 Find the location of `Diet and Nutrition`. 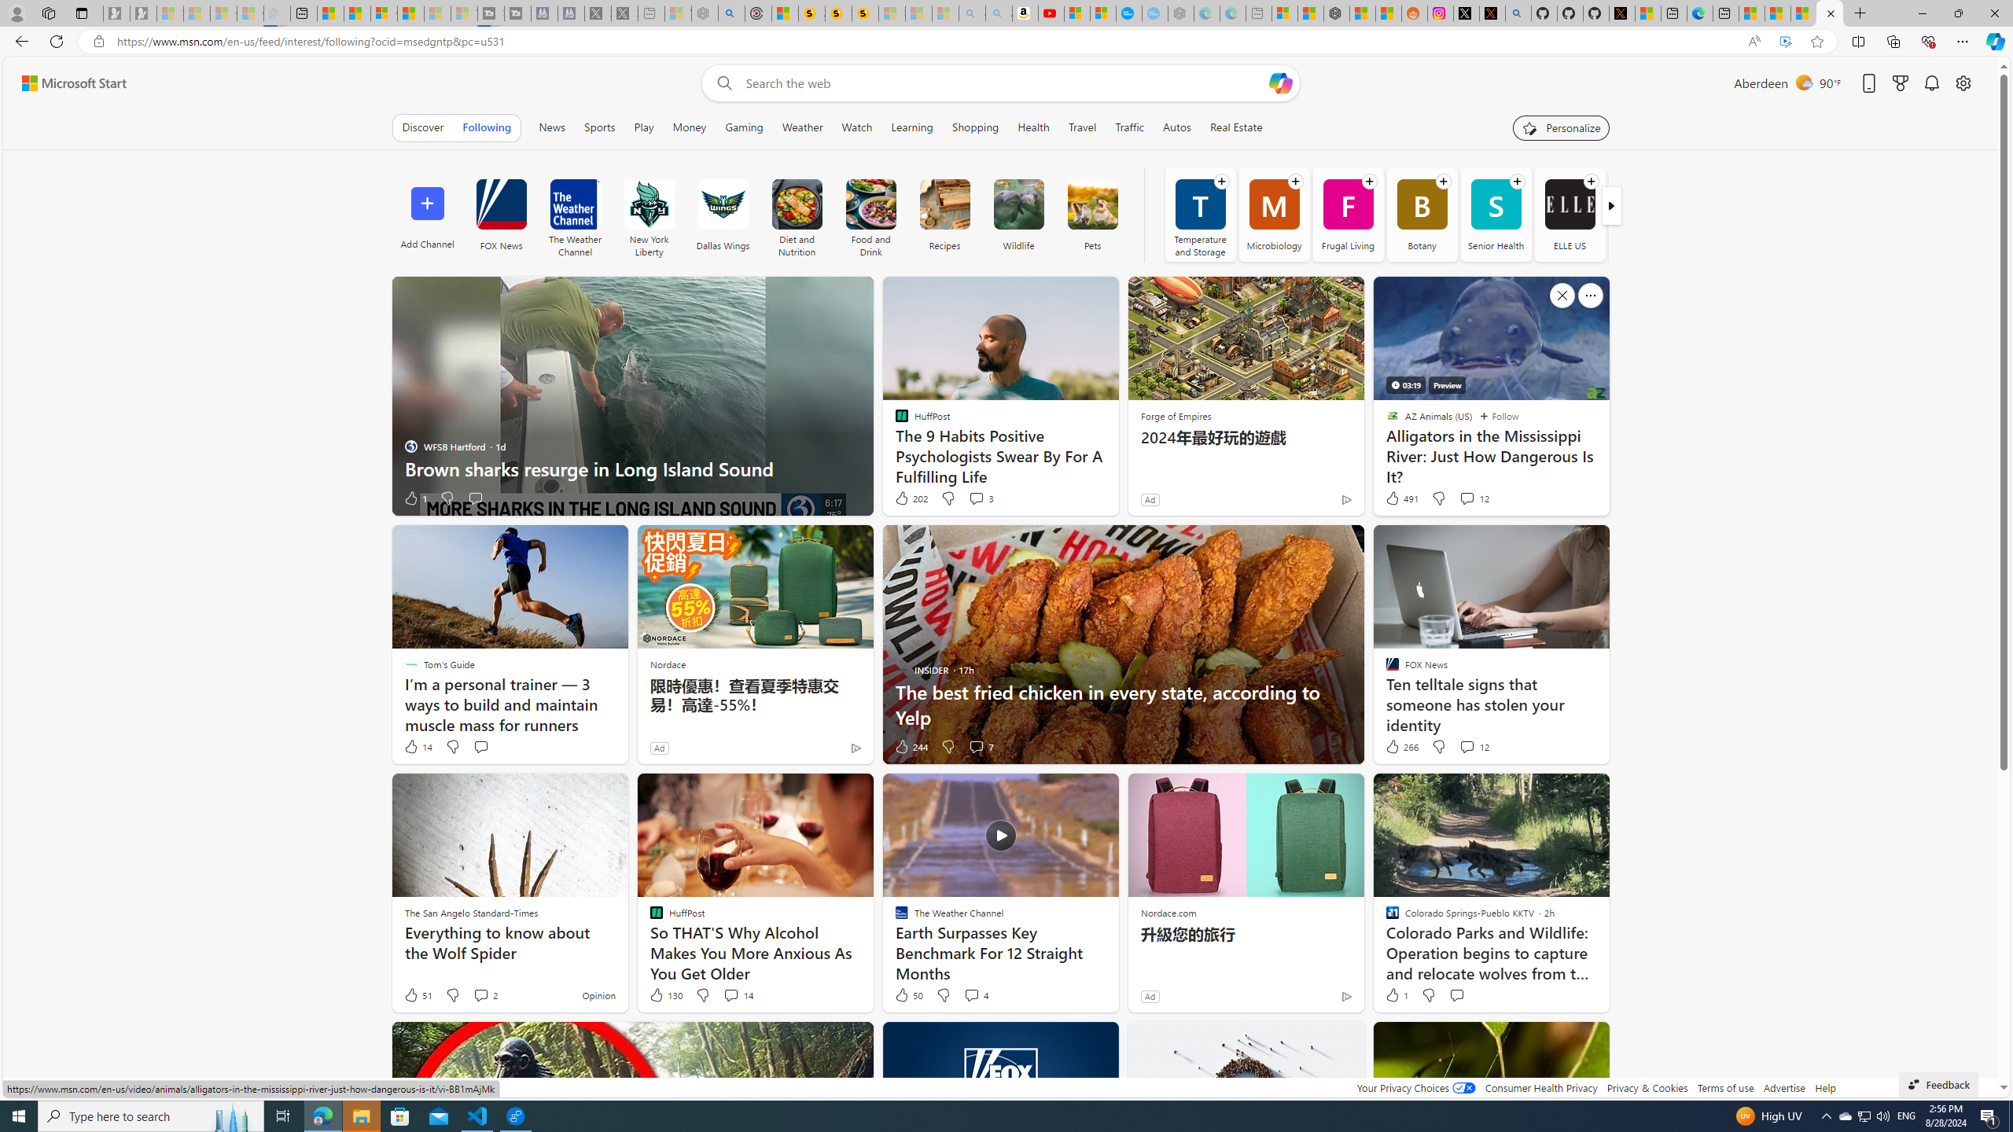

Diet and Nutrition is located at coordinates (797, 204).